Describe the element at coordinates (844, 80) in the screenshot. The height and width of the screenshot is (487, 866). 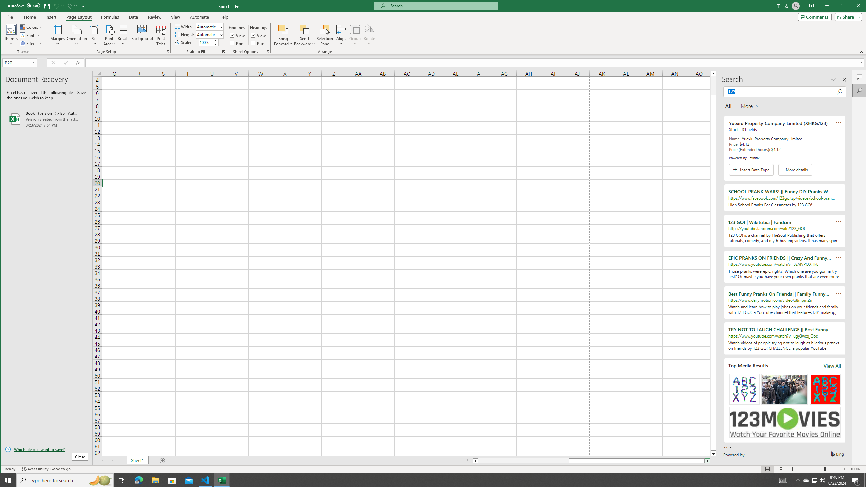
I see `Close pane` at that location.